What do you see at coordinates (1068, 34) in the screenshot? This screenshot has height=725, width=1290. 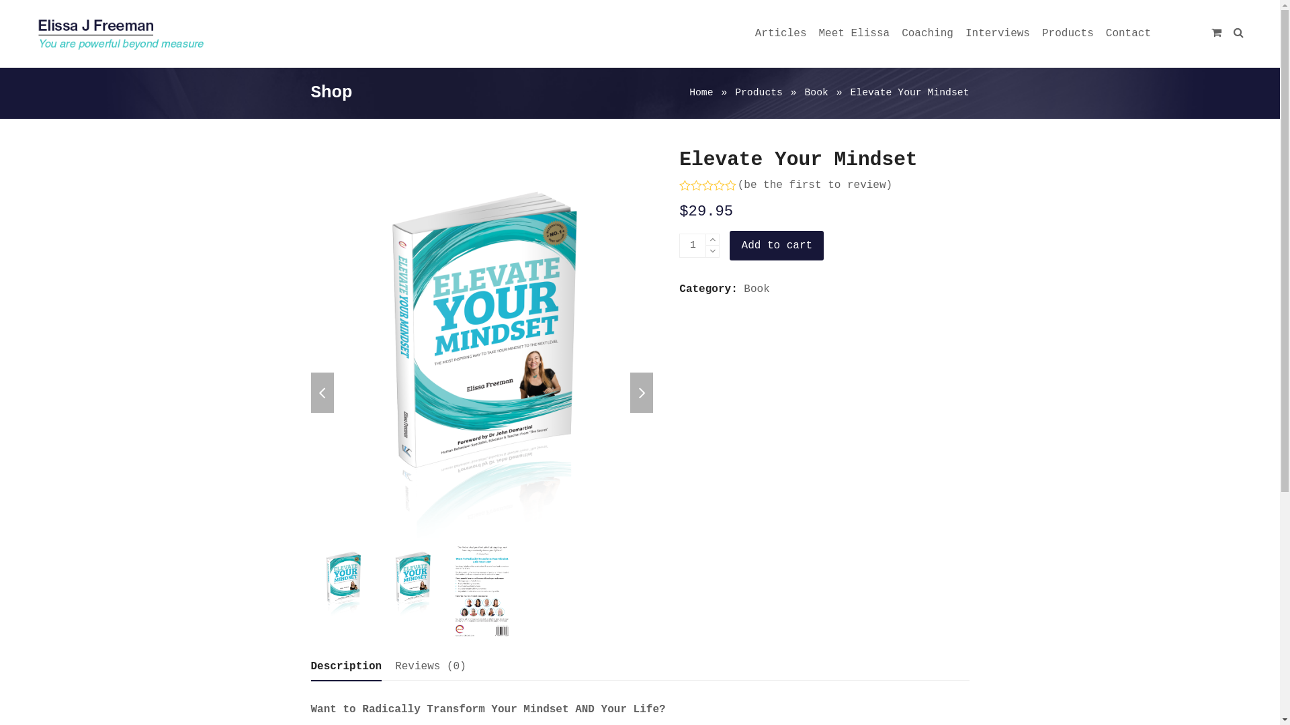 I see `Products` at bounding box center [1068, 34].